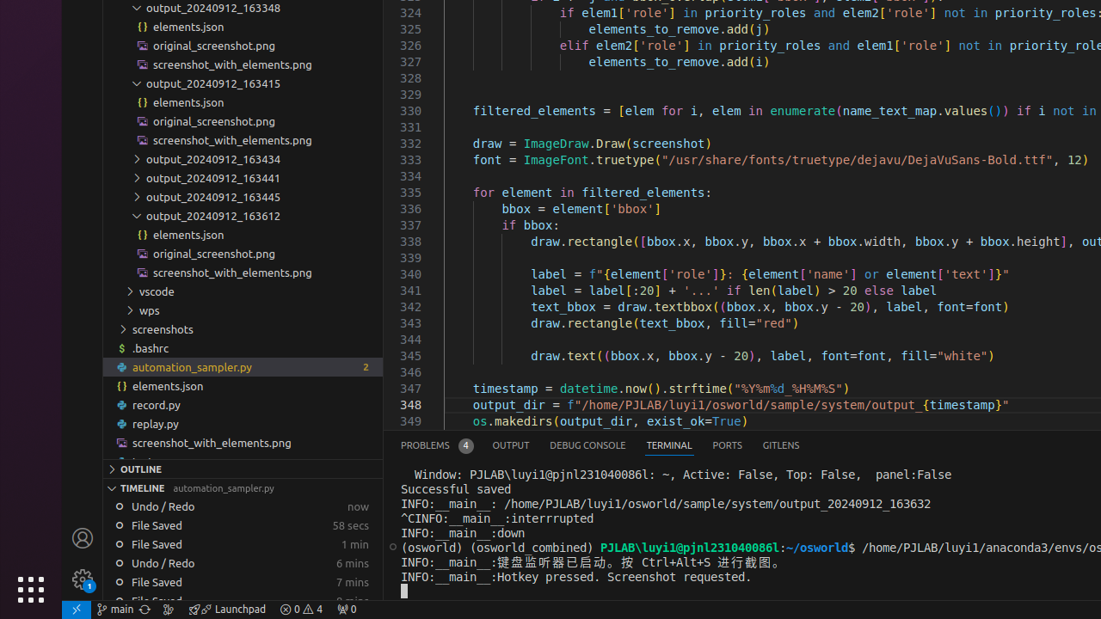 The image size is (1101, 619). Describe the element at coordinates (243, 216) in the screenshot. I see `output_20240912_163612` at that location.